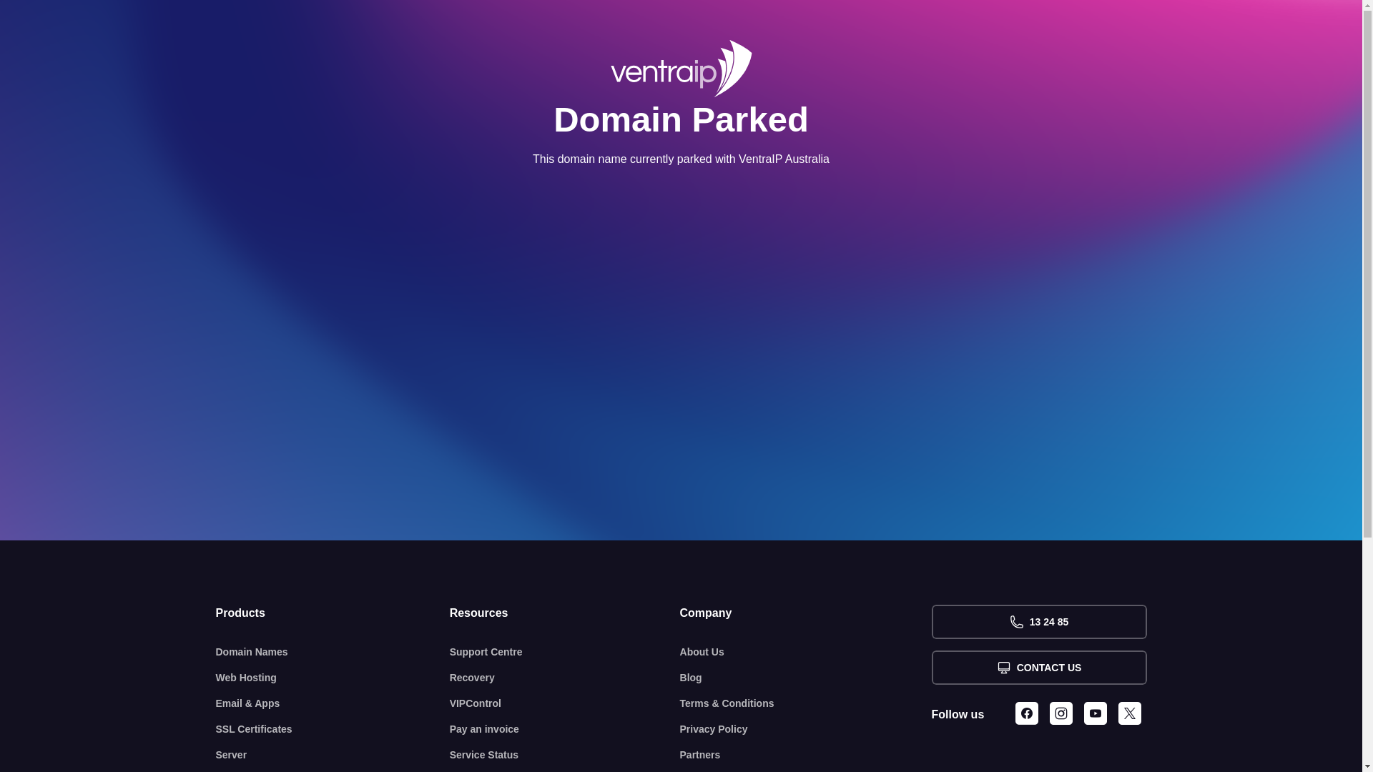  Describe the element at coordinates (565, 729) in the screenshot. I see `Pay an invoice` at that location.